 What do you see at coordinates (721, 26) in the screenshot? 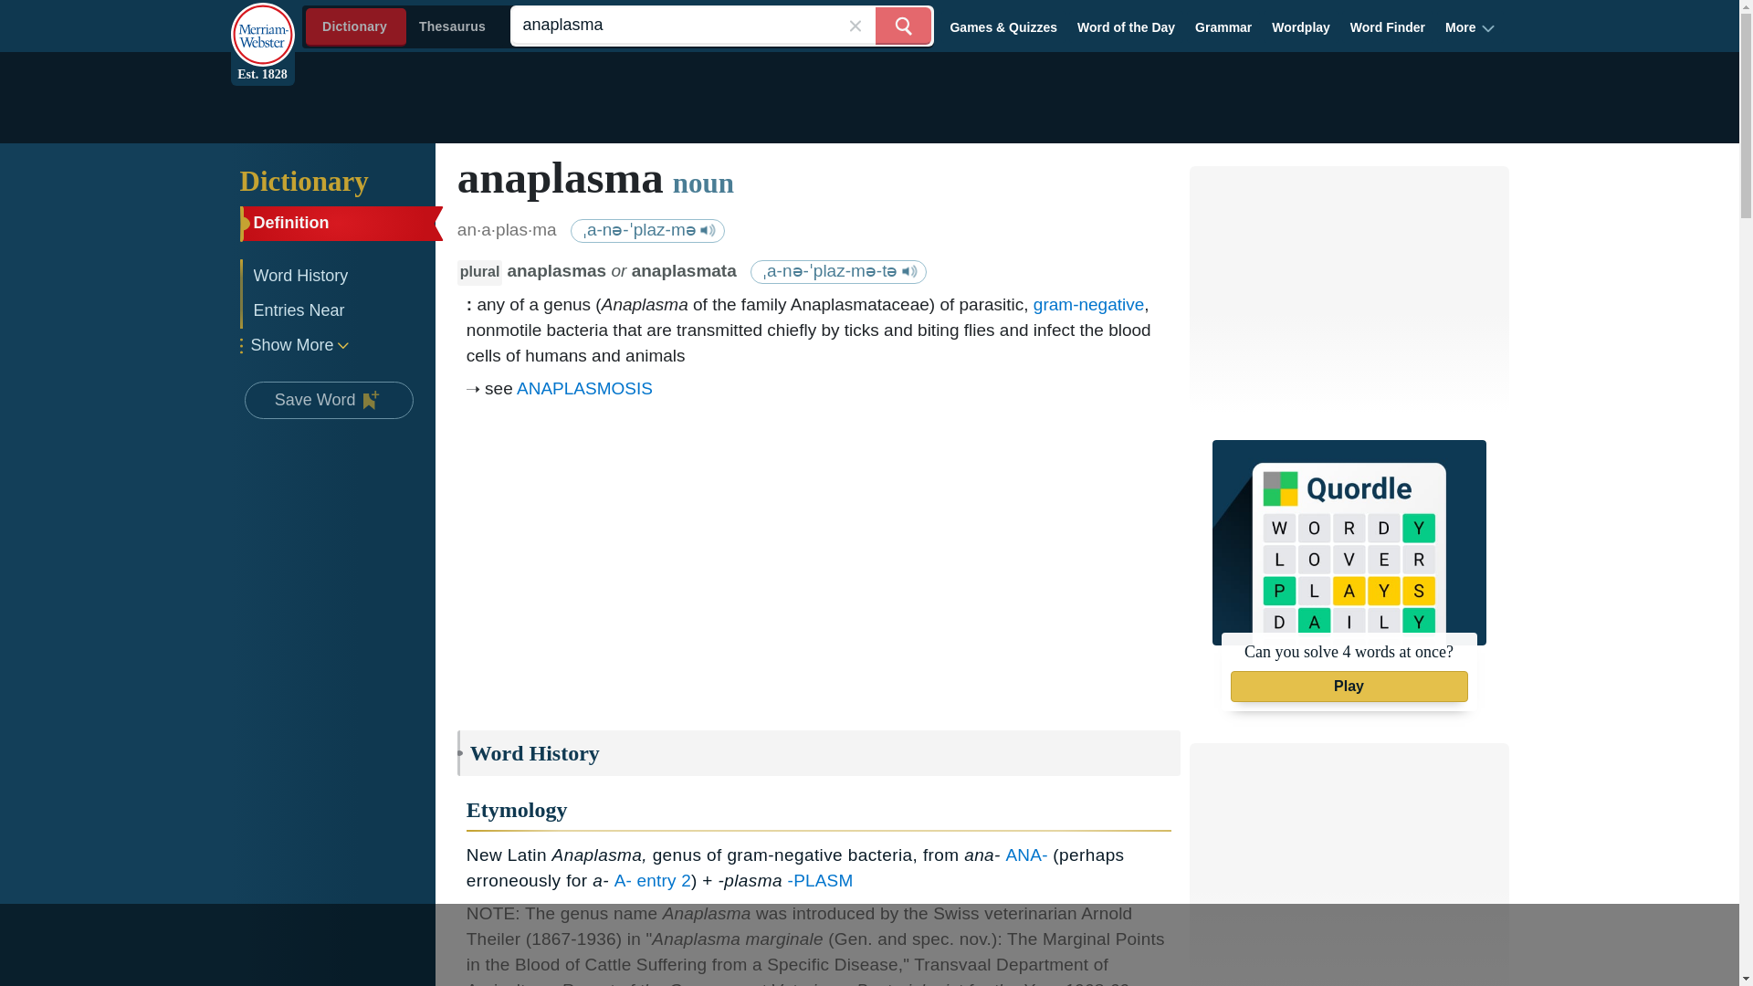
I see `anaplasma` at bounding box center [721, 26].